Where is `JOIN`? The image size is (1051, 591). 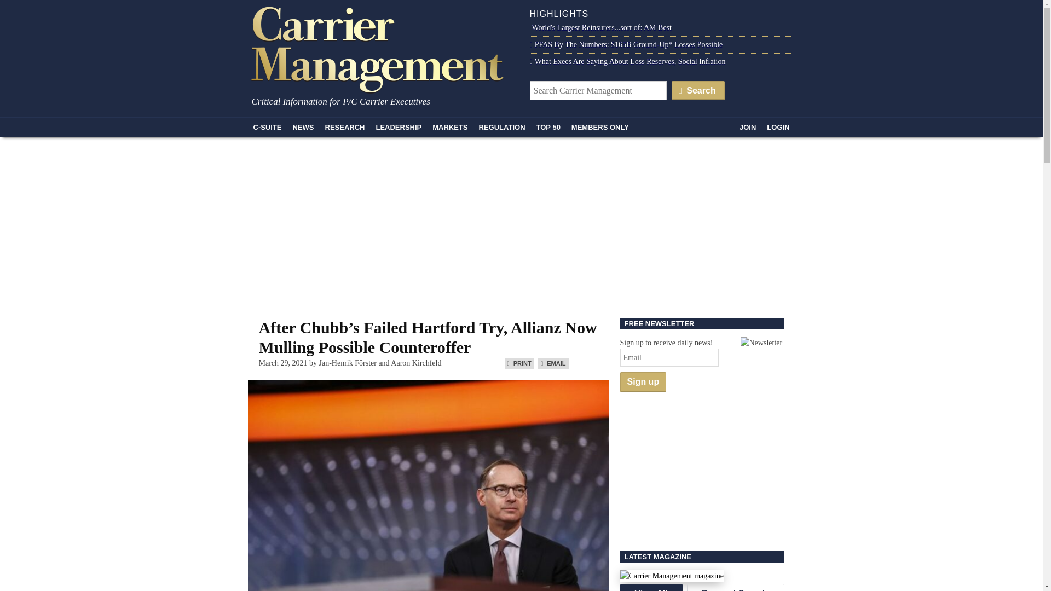
JOIN is located at coordinates (747, 127).